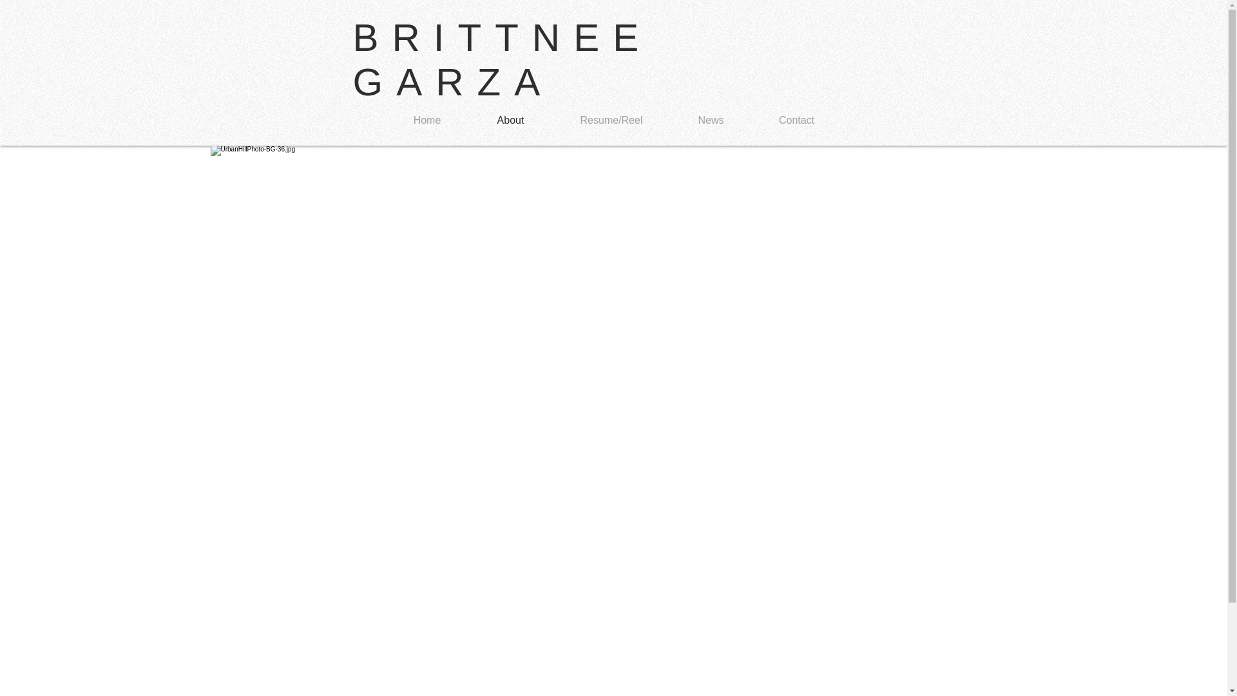  I want to click on Contact, so click(796, 120).